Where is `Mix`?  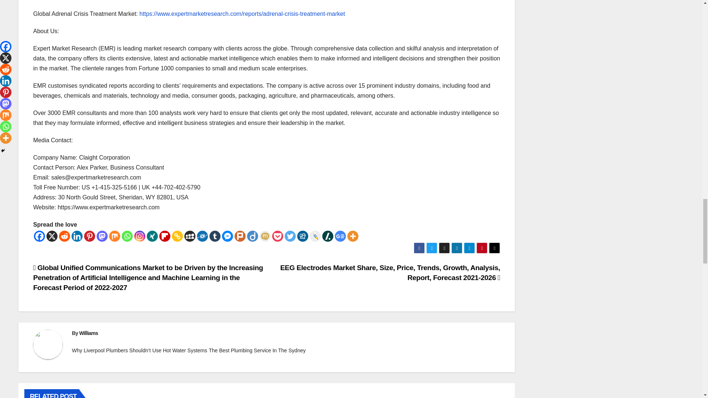 Mix is located at coordinates (114, 236).